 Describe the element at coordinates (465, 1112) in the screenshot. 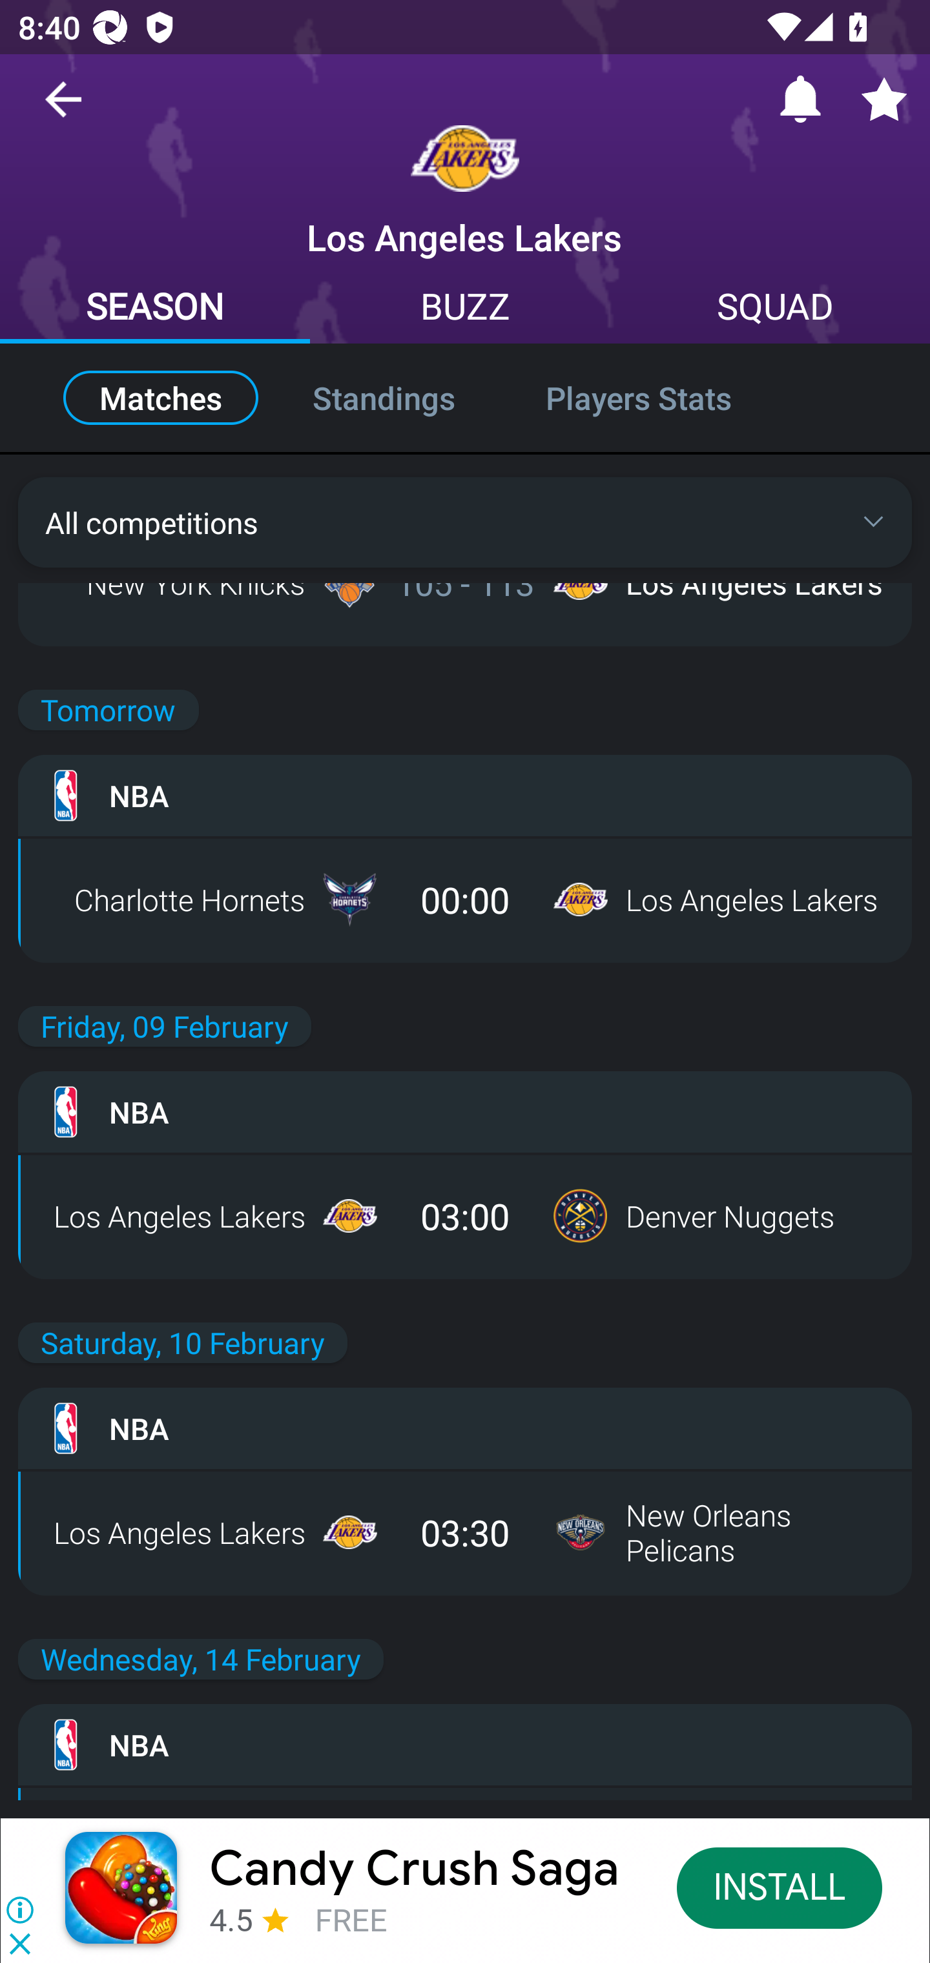

I see `NBA` at that location.